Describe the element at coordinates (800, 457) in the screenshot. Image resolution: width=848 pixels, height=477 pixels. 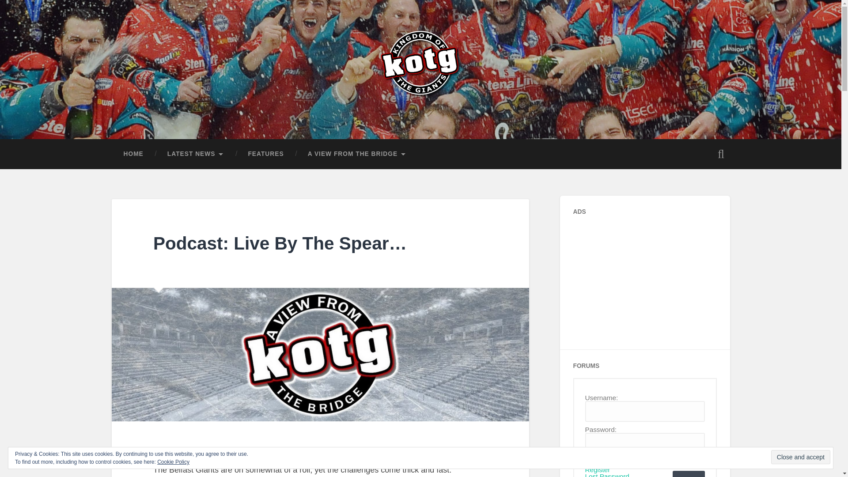
I see `Close and accept` at that location.